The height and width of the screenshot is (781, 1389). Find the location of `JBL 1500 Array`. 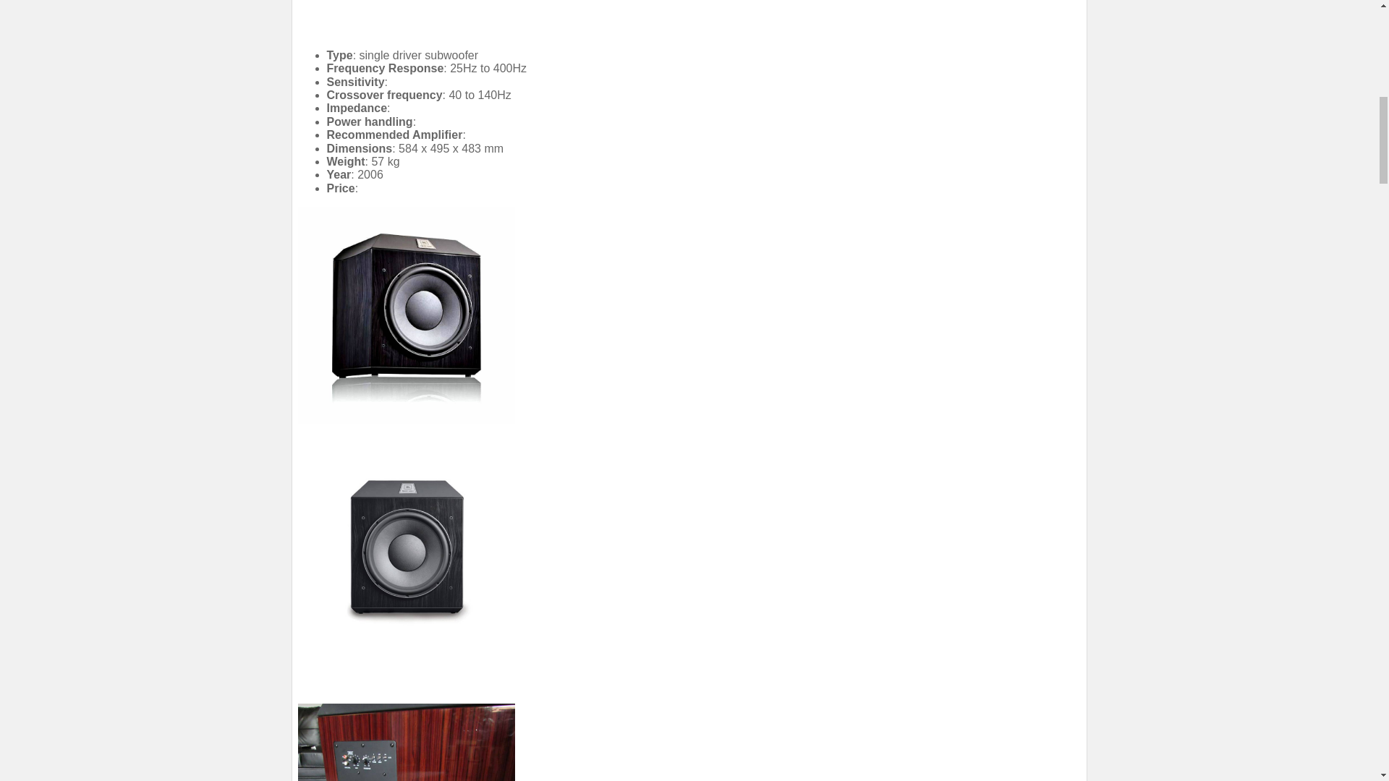

JBL 1500 Array is located at coordinates (407, 742).